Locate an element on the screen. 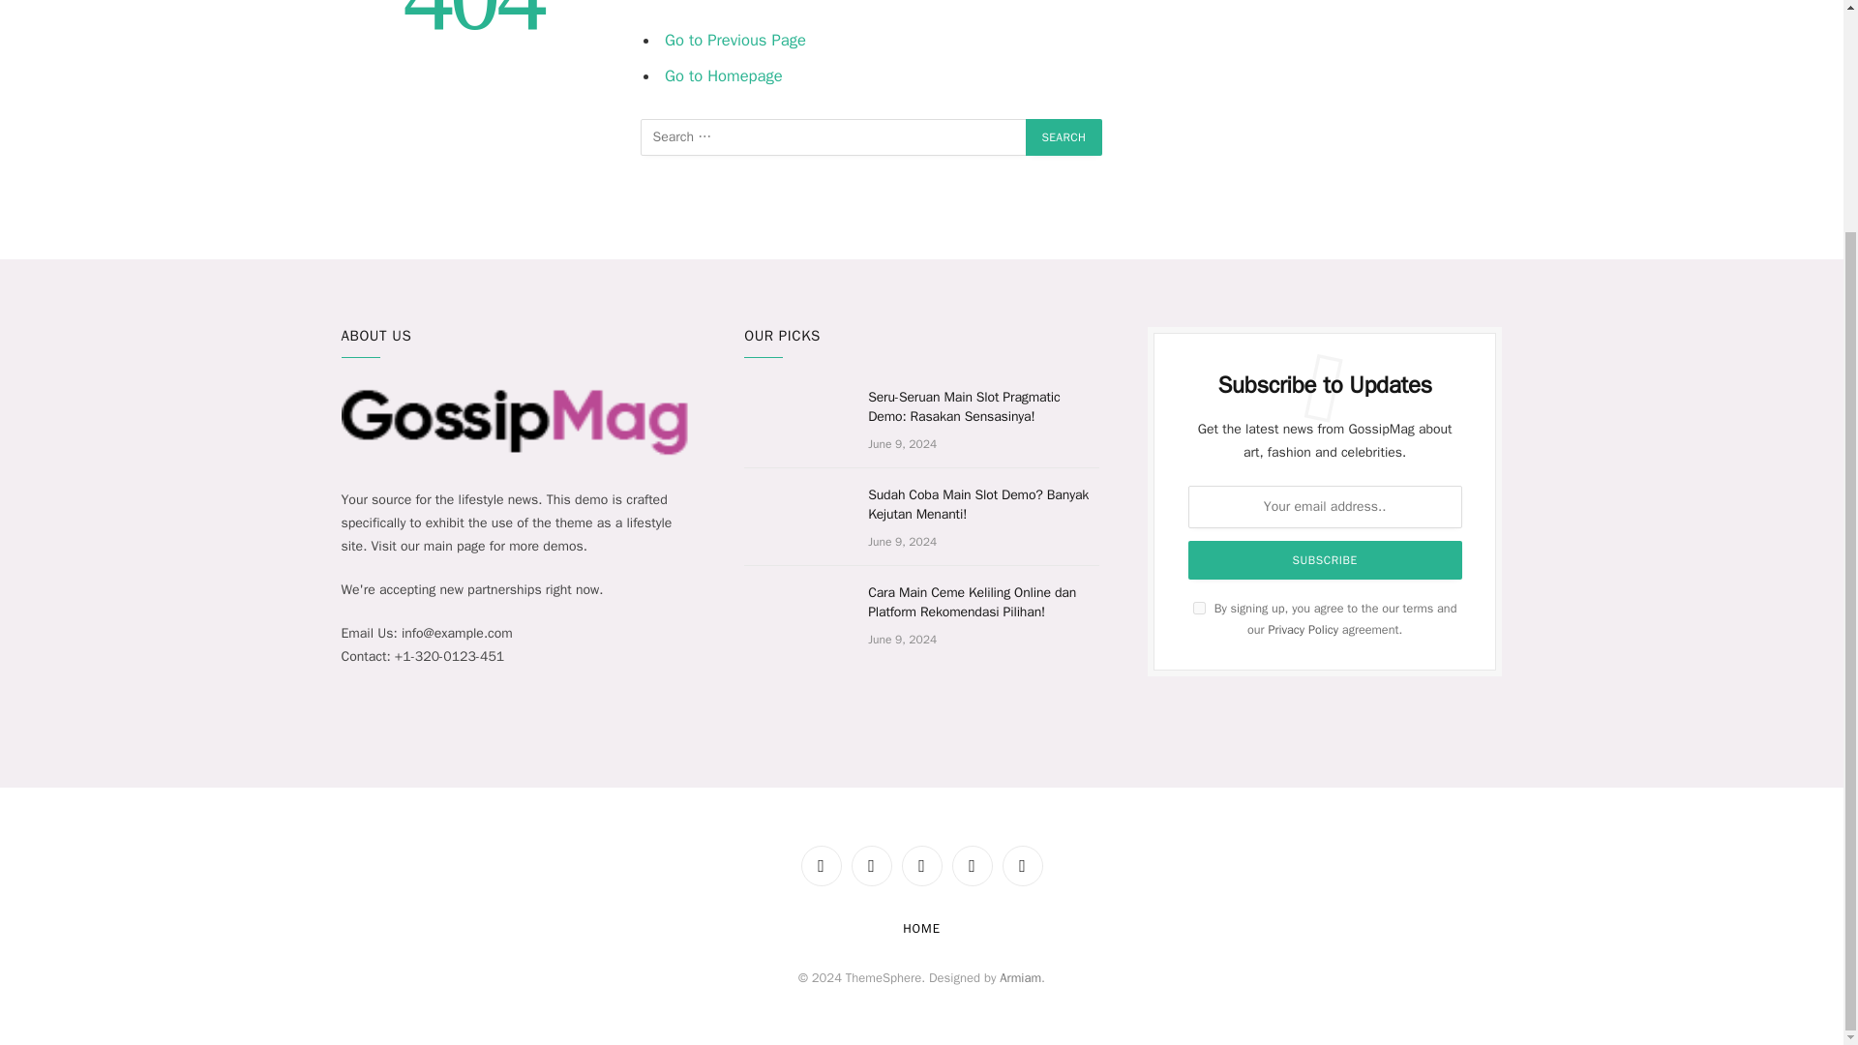 This screenshot has height=1045, width=1858. Subscribe is located at coordinates (1326, 560).